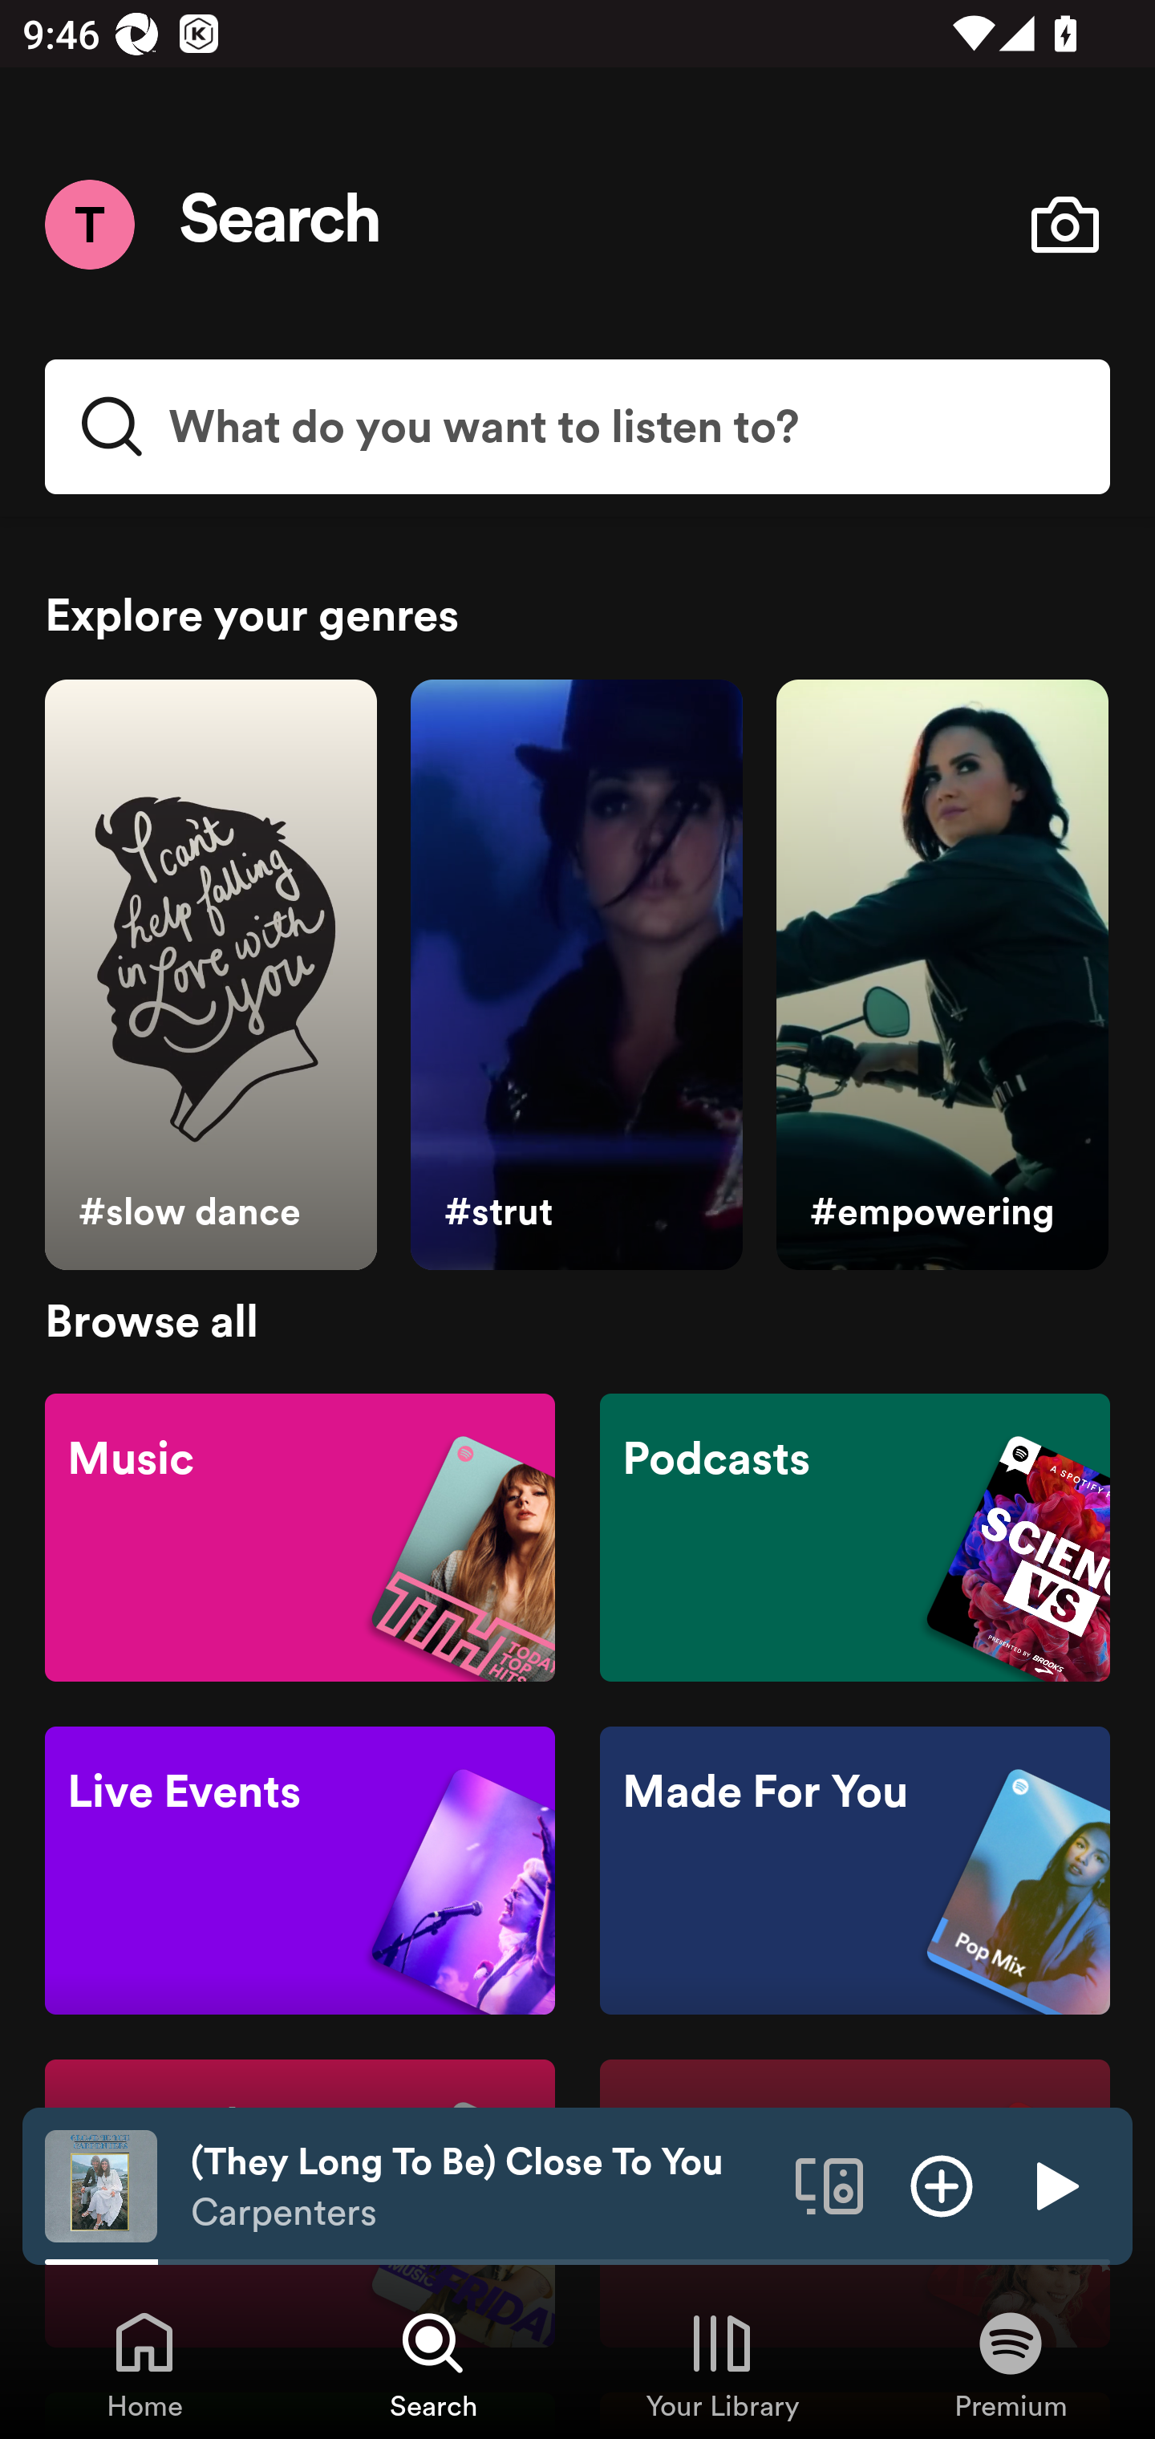  Describe the element at coordinates (1064, 225) in the screenshot. I see `Open camera` at that location.